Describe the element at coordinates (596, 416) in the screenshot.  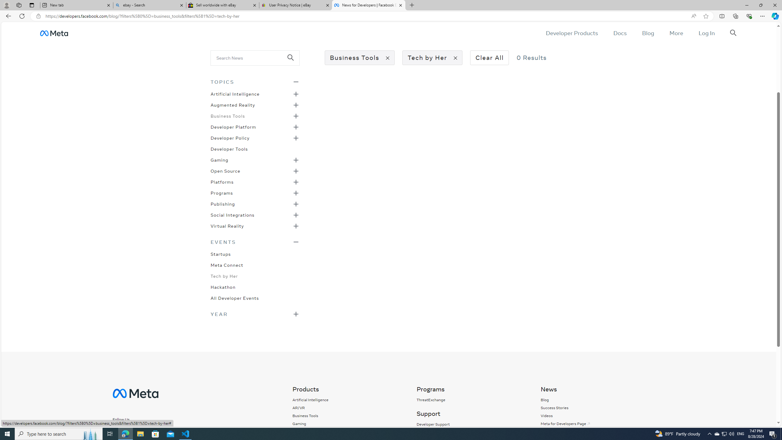
I see `Videos` at that location.